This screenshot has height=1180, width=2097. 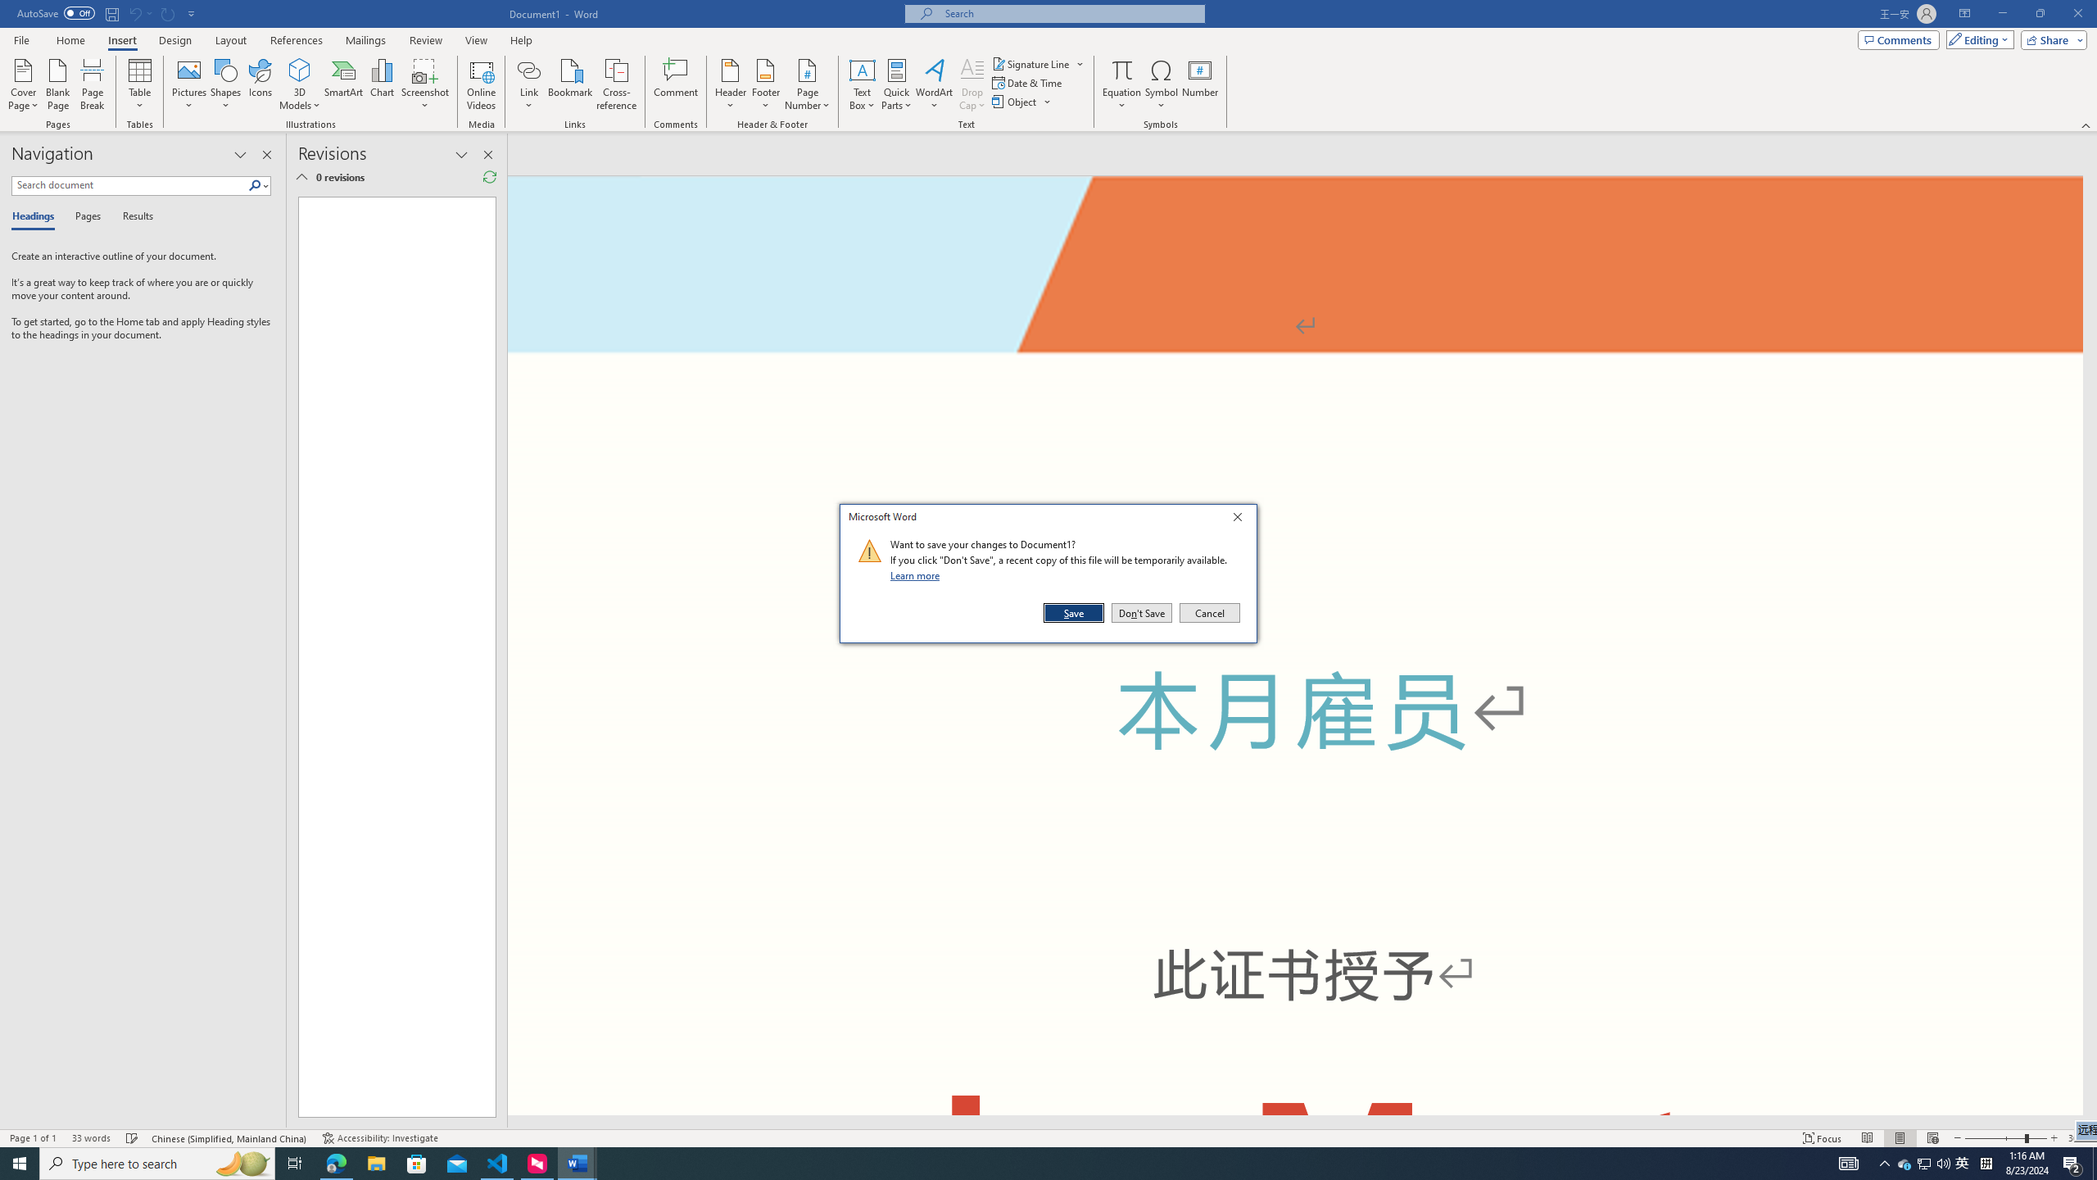 I want to click on Show Detailed Summary, so click(x=301, y=177).